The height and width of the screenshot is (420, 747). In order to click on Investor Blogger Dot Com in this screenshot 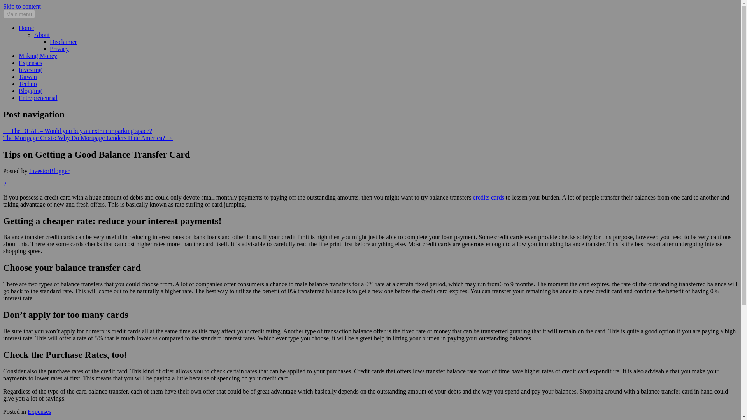, I will do `click(72, 18)`.